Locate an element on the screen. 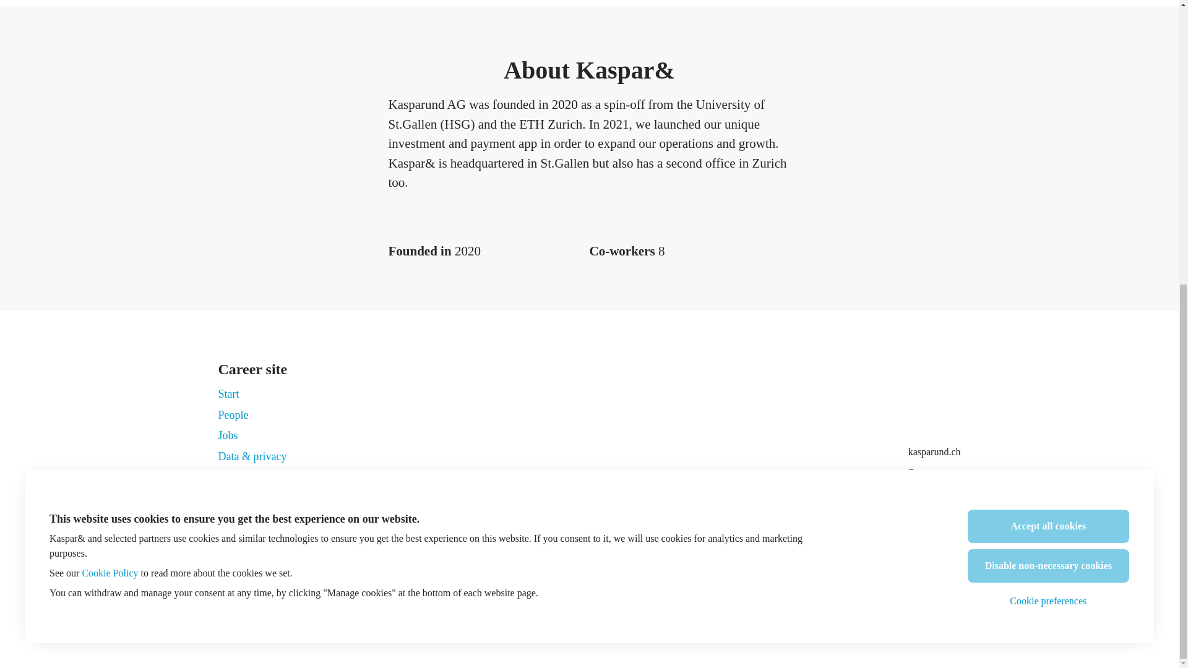  kasparund.ch is located at coordinates (934, 452).